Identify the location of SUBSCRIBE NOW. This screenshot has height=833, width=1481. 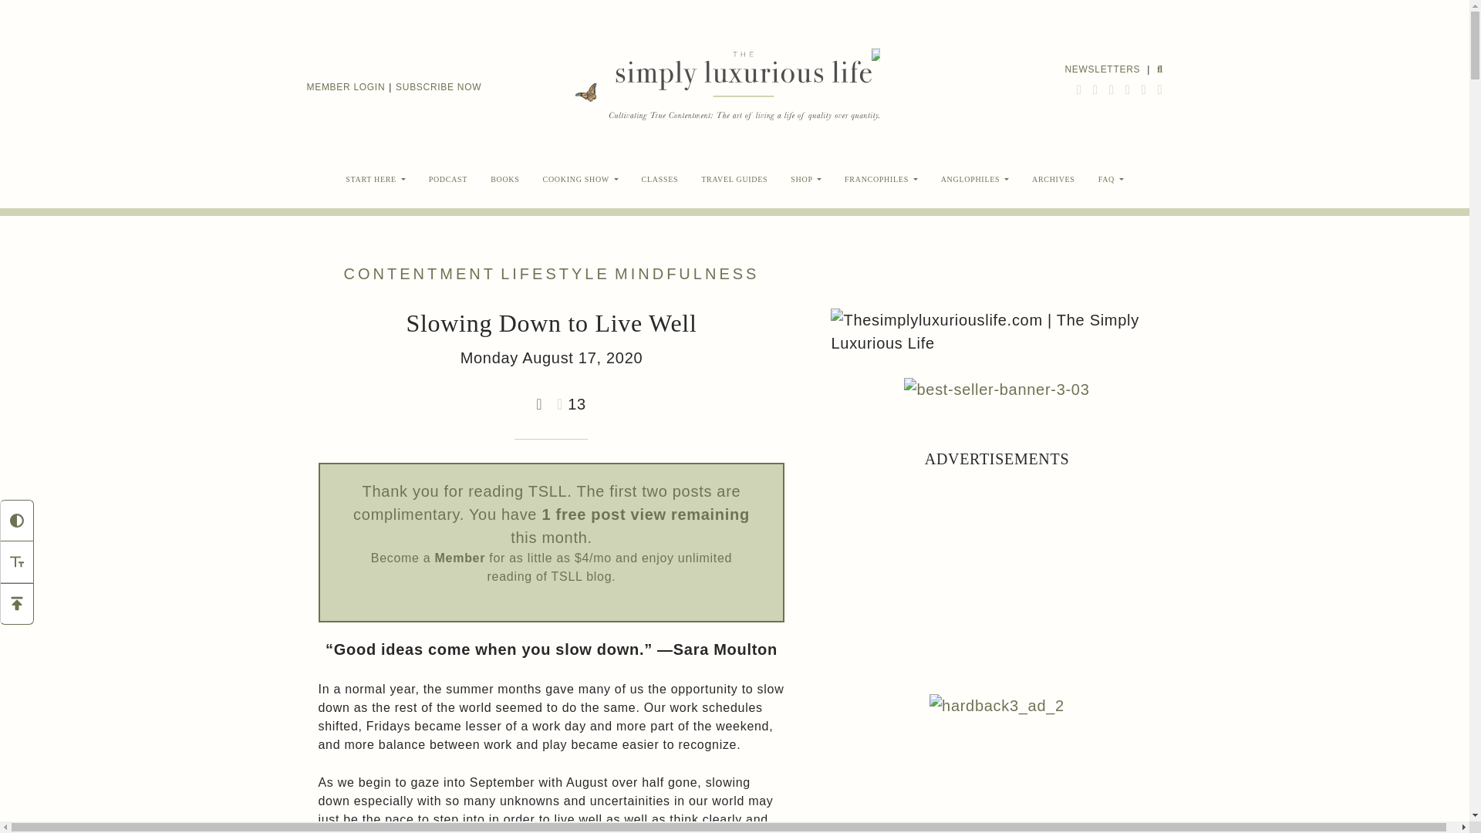
(438, 87).